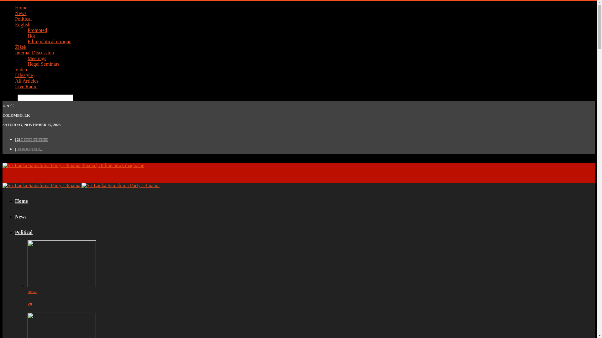 The height and width of the screenshot is (338, 602). Describe the element at coordinates (21, 69) in the screenshot. I see `Video` at that location.